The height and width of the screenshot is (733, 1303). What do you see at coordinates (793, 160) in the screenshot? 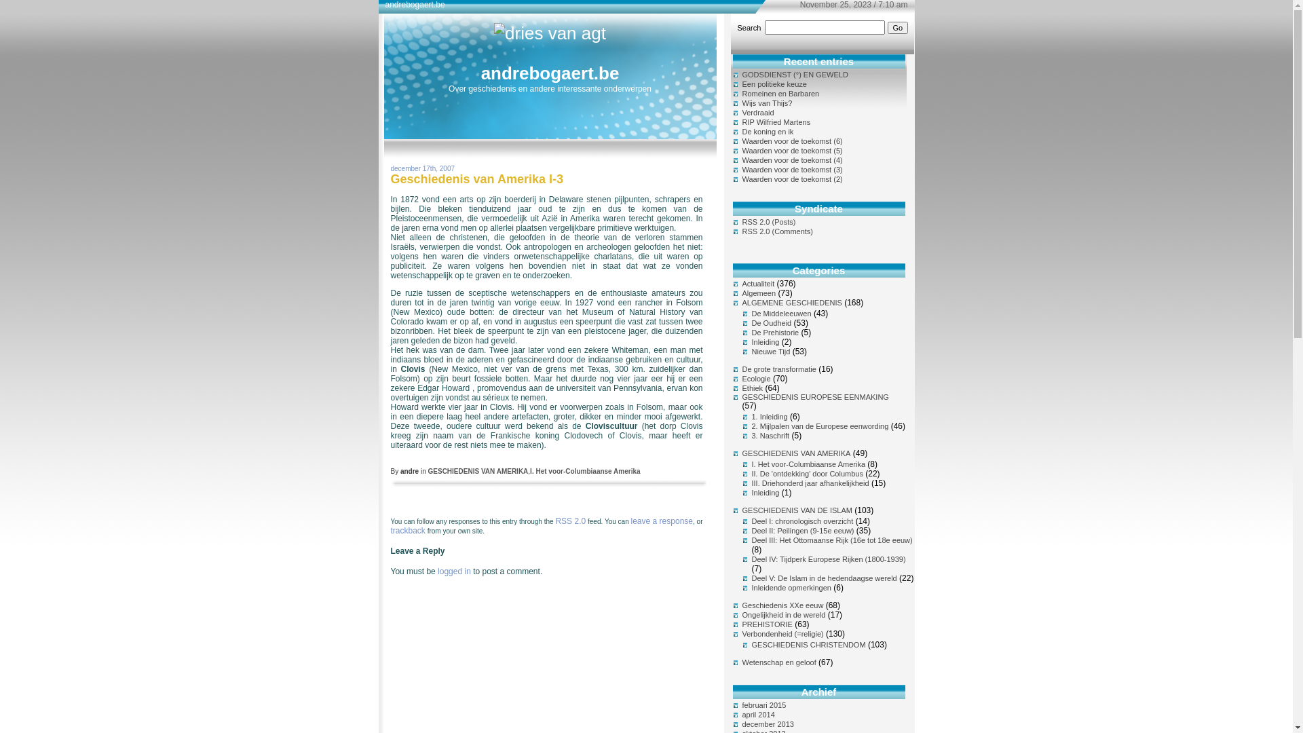
I see `Waarden voor de toekomst (4)` at bounding box center [793, 160].